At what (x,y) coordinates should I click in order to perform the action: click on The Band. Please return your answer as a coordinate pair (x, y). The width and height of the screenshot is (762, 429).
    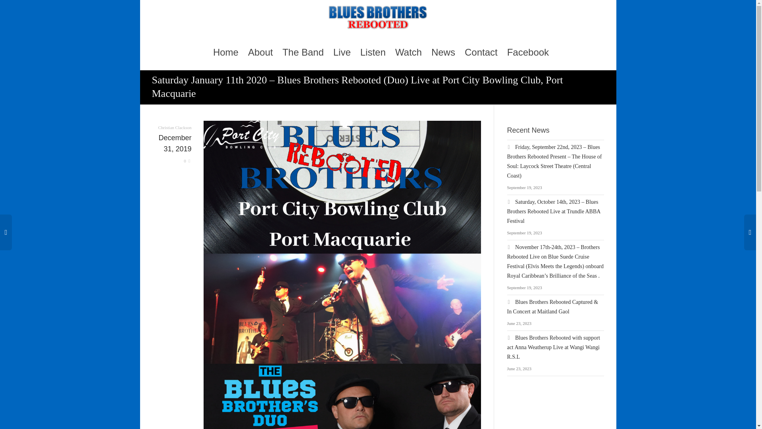
    Looking at the image, I should click on (303, 52).